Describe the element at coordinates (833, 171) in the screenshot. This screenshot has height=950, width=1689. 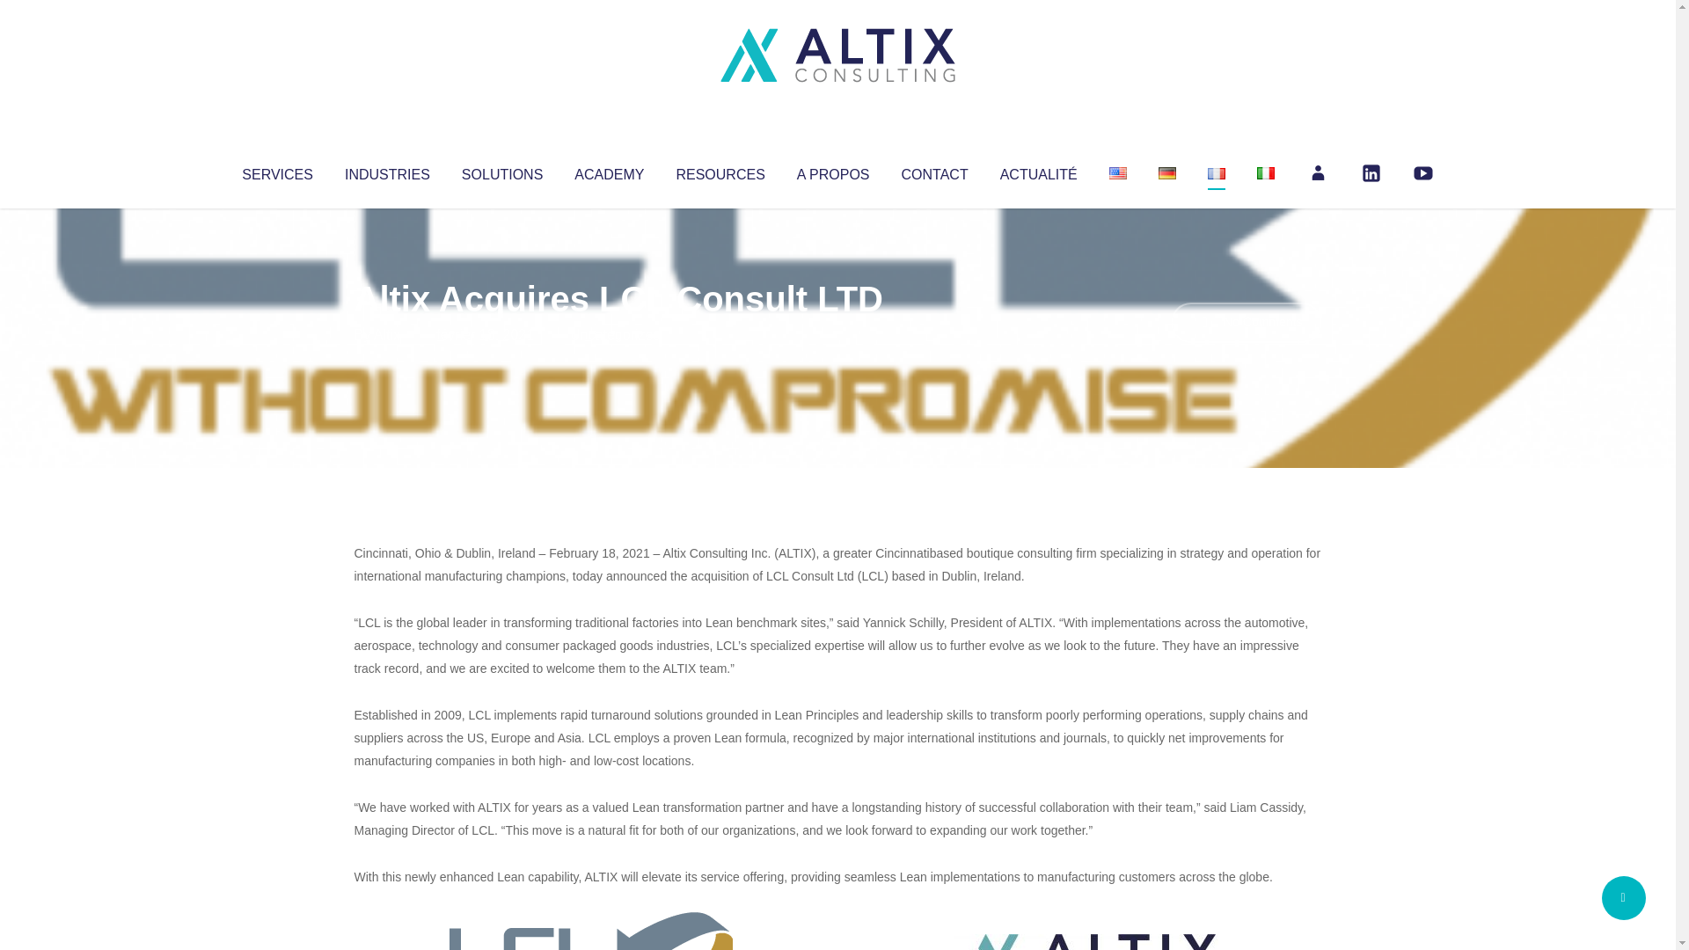
I see `A PROPOS` at that location.